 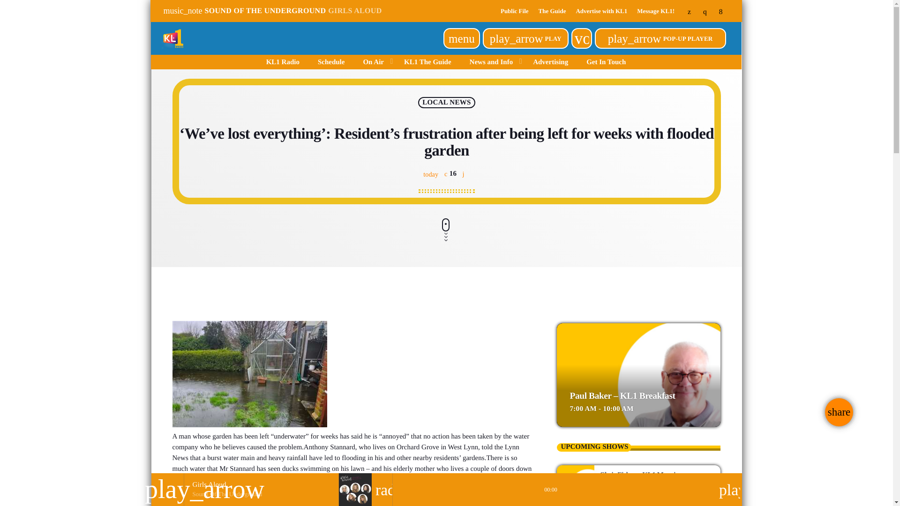 What do you see at coordinates (550, 62) in the screenshot?
I see `Advertising` at bounding box center [550, 62].